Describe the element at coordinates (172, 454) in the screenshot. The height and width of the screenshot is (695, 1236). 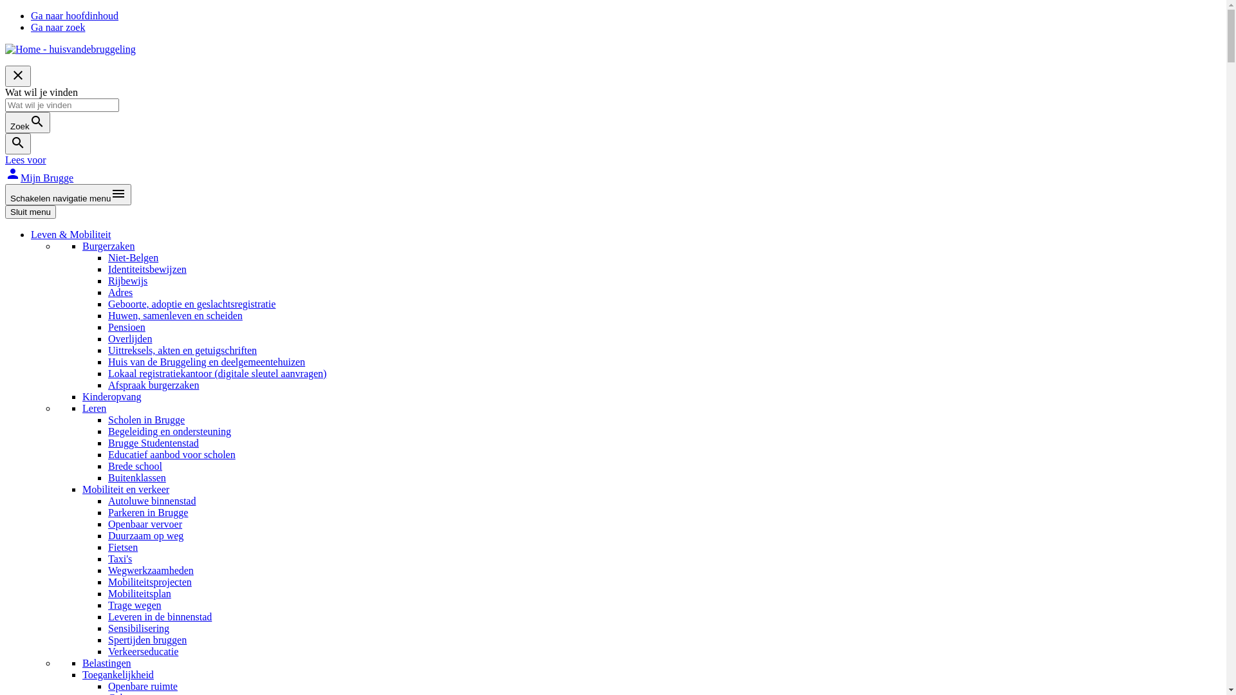
I see `Educatief aanbod voor scholen` at that location.